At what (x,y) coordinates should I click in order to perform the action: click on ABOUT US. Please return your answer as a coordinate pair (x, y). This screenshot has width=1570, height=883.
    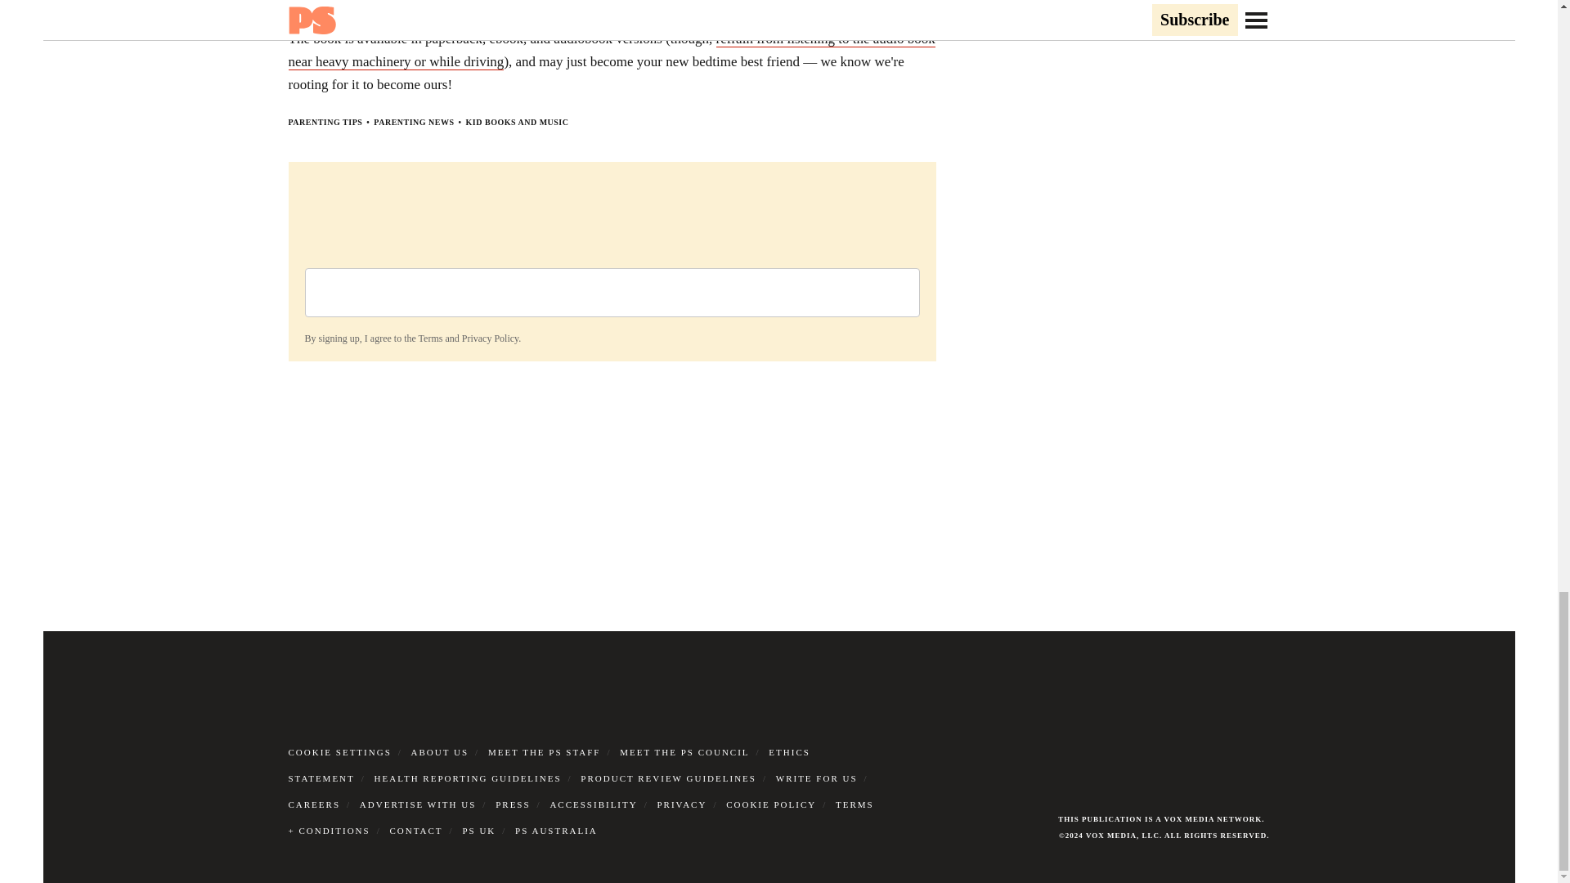
    Looking at the image, I should click on (440, 751).